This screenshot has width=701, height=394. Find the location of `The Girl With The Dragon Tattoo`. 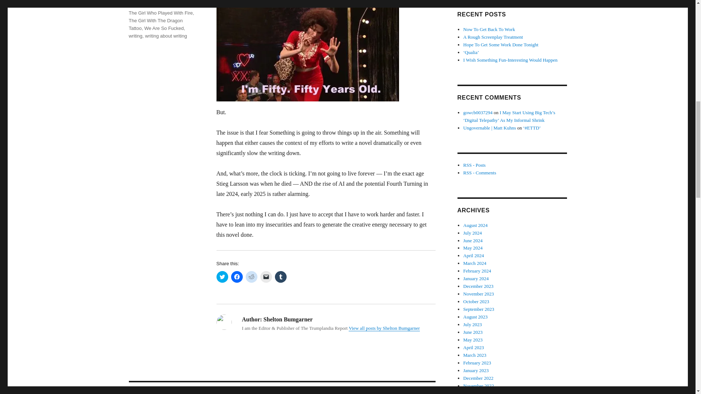

The Girl With The Dragon Tattoo is located at coordinates (155, 24).